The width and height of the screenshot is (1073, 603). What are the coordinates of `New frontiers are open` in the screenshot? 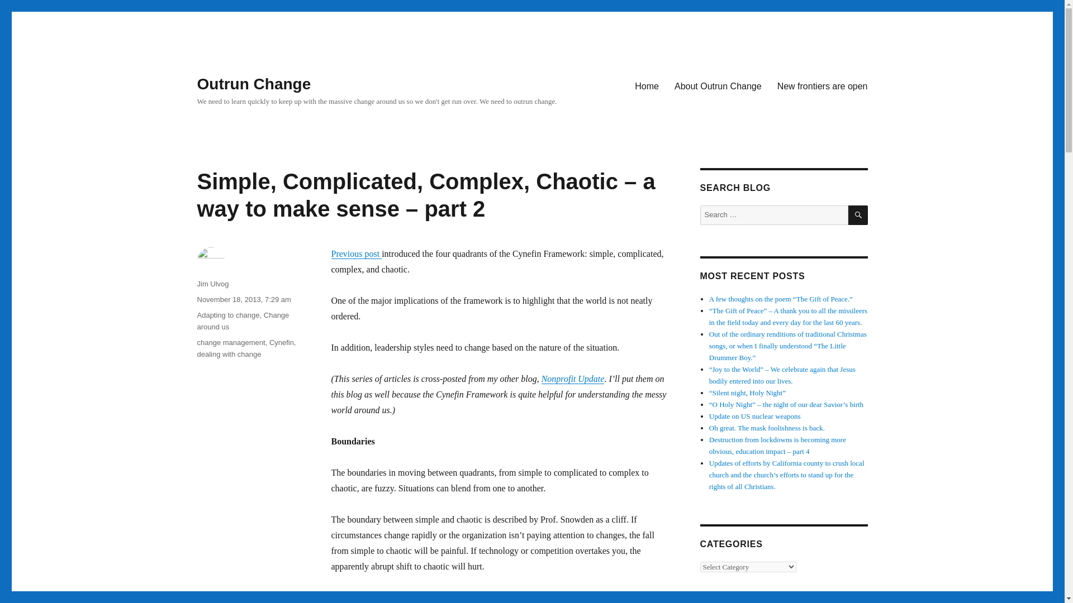 It's located at (822, 85).